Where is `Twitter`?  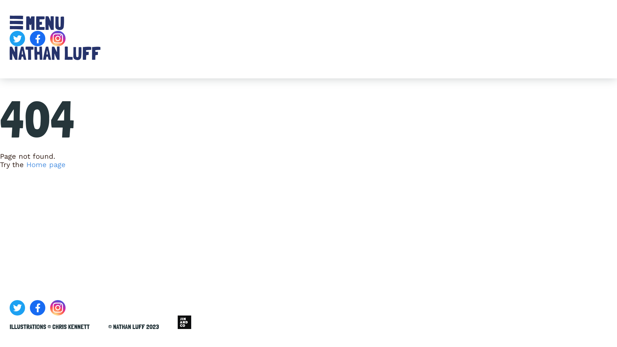 Twitter is located at coordinates (17, 39).